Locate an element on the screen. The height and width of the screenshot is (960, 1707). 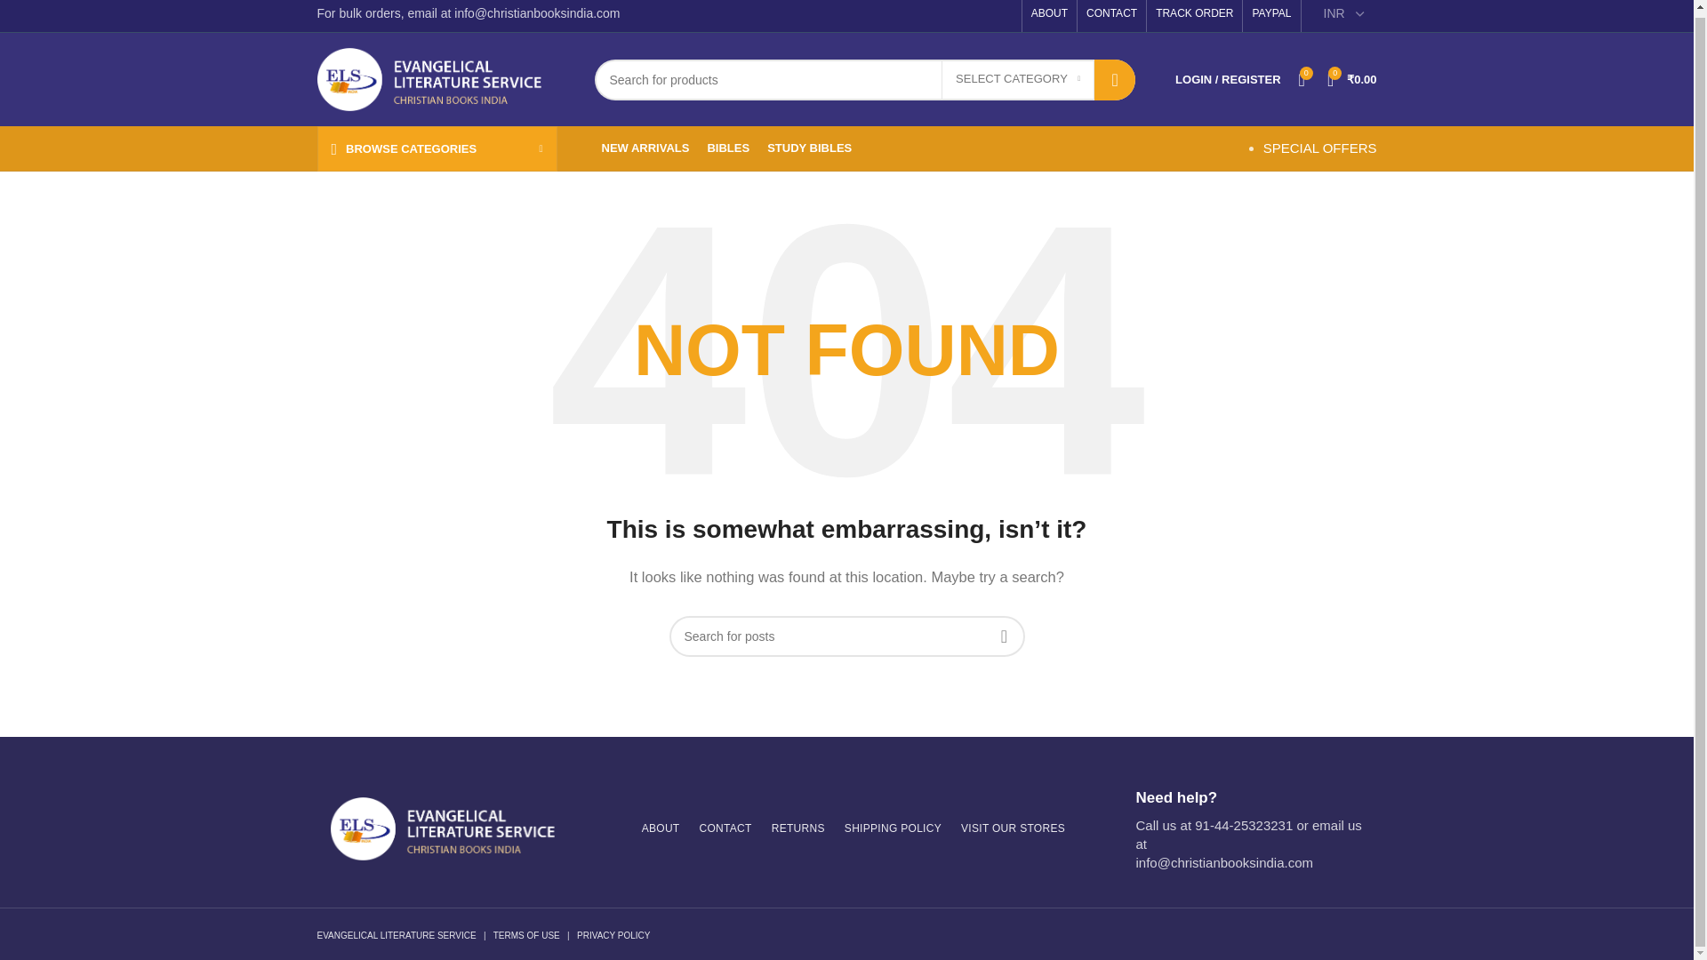
PAYPAL is located at coordinates (1270, 16).